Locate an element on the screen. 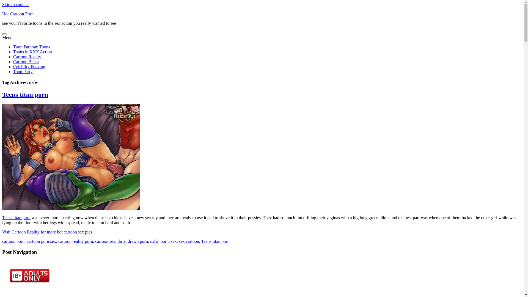 This screenshot has width=528, height=297. Tram Pararam Toons is located at coordinates (32, 47).